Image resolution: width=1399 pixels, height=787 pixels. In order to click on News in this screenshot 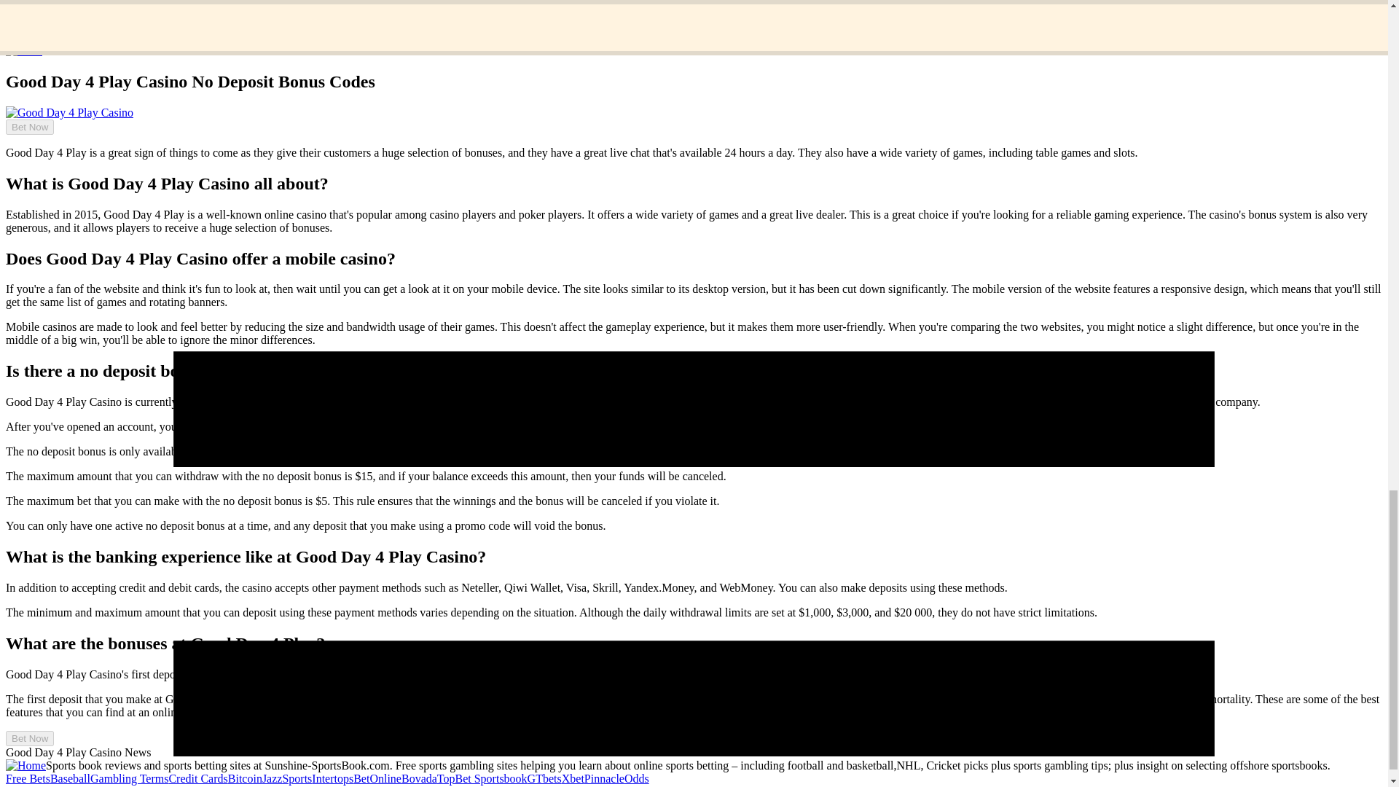, I will do `click(48, 26)`.